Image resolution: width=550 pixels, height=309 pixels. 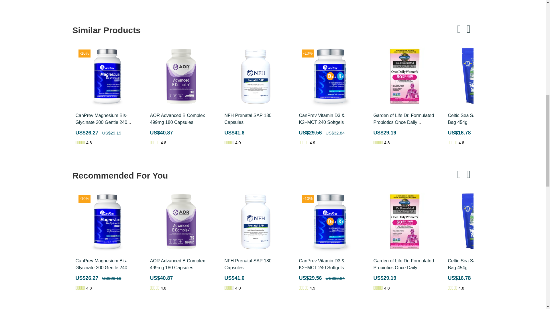 What do you see at coordinates (378, 142) in the screenshot?
I see `4.8` at bounding box center [378, 142].